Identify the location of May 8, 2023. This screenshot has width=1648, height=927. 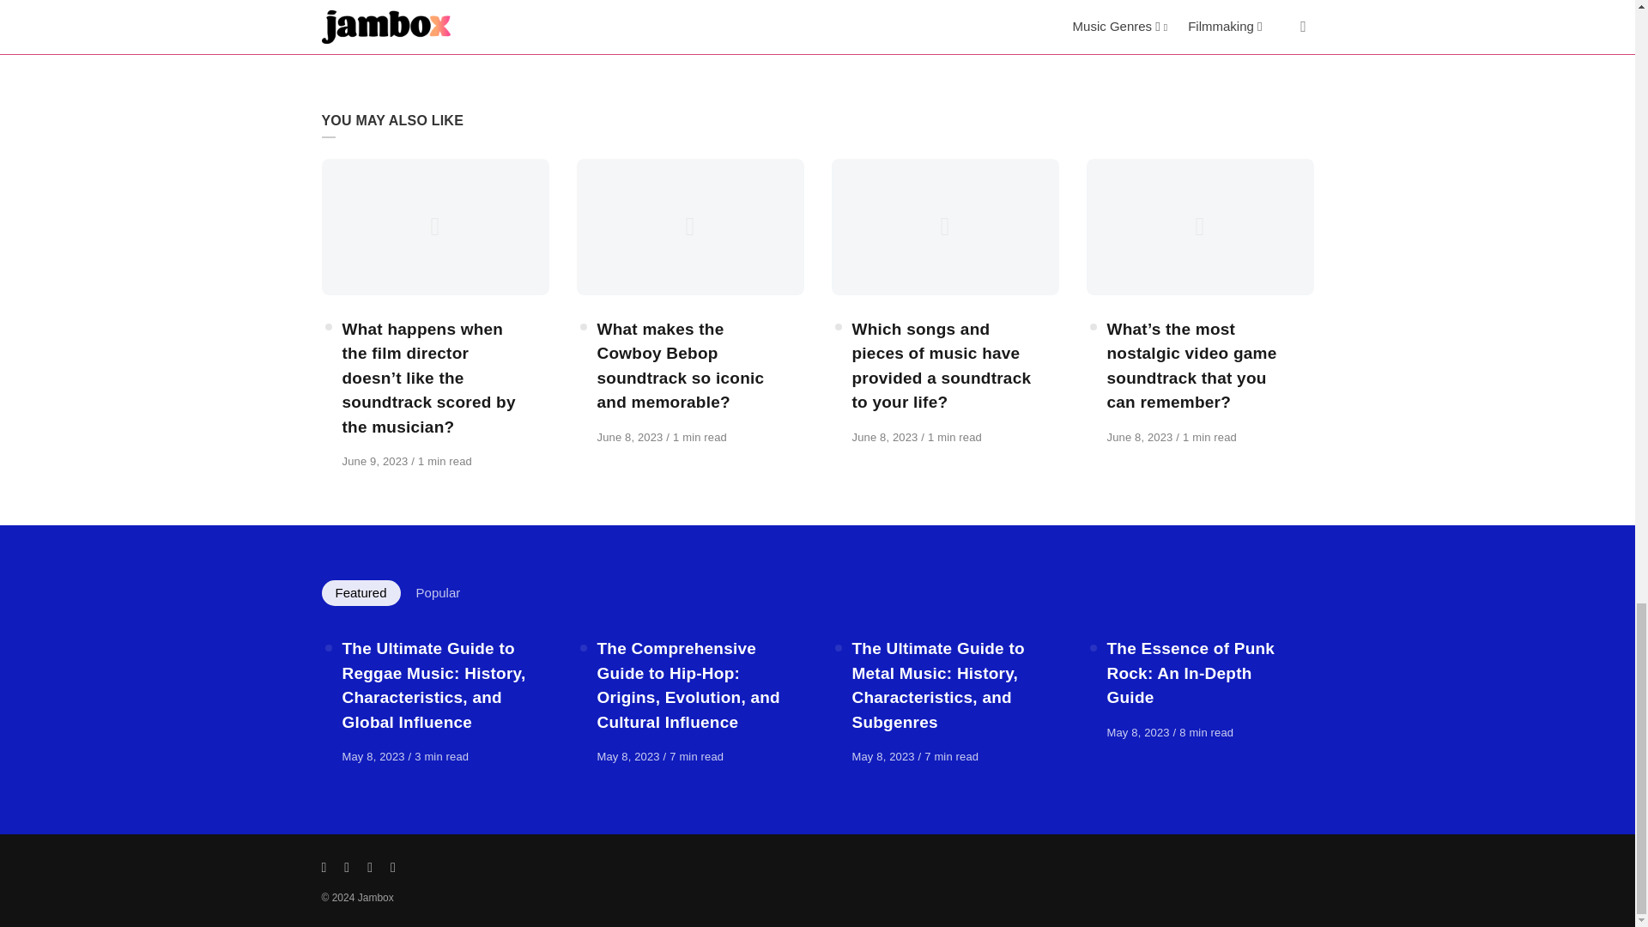
(1140, 731).